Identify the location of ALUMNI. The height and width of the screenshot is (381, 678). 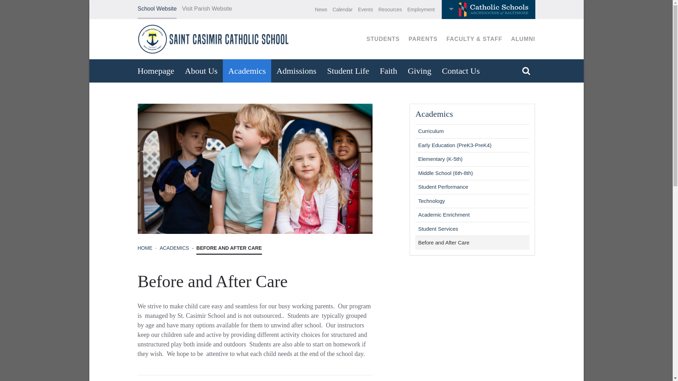
(523, 39).